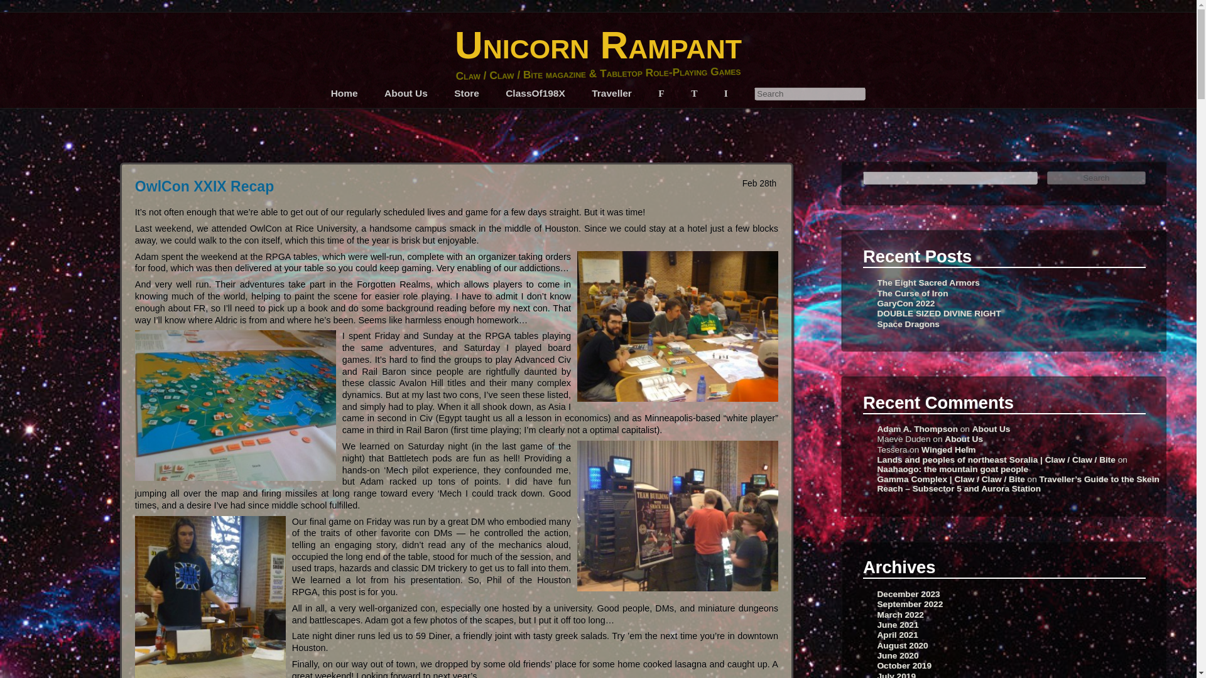  I want to click on Home, so click(344, 93).